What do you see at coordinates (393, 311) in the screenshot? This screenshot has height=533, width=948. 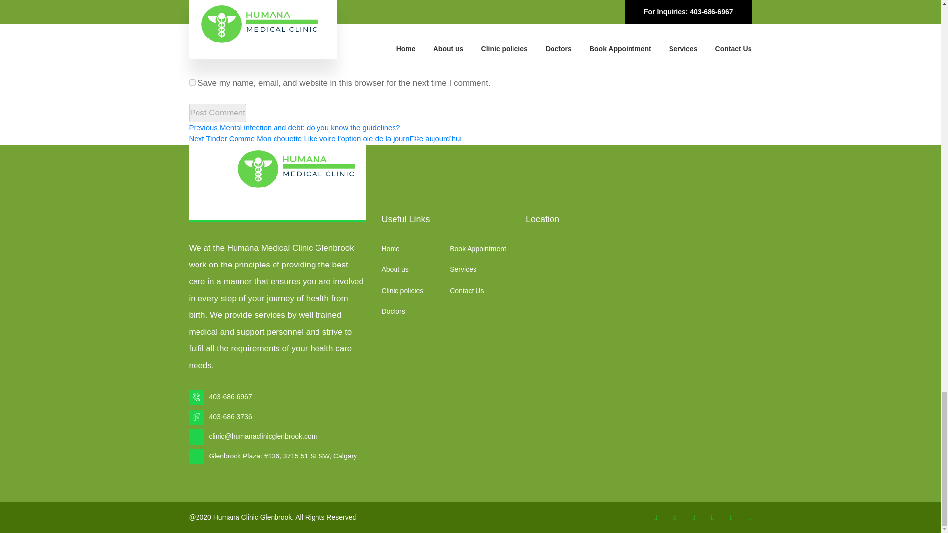 I see `Doctors` at bounding box center [393, 311].